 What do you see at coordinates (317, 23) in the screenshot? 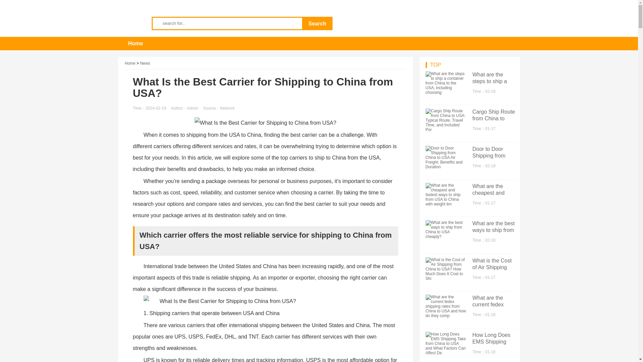
I see `Search` at bounding box center [317, 23].